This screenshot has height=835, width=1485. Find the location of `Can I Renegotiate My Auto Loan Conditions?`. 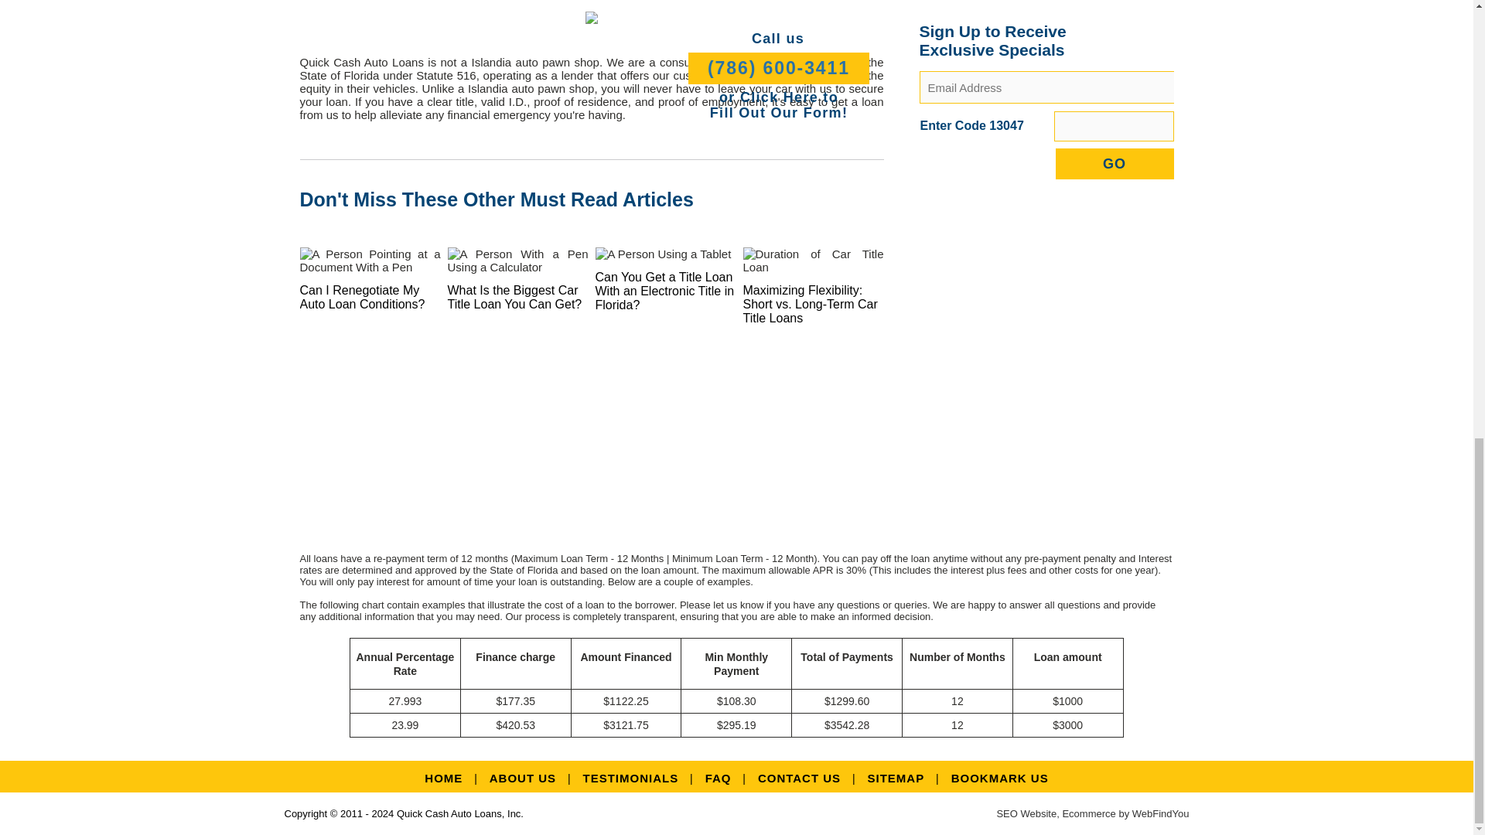

Can I Renegotiate My Auto Loan Conditions? is located at coordinates (362, 297).